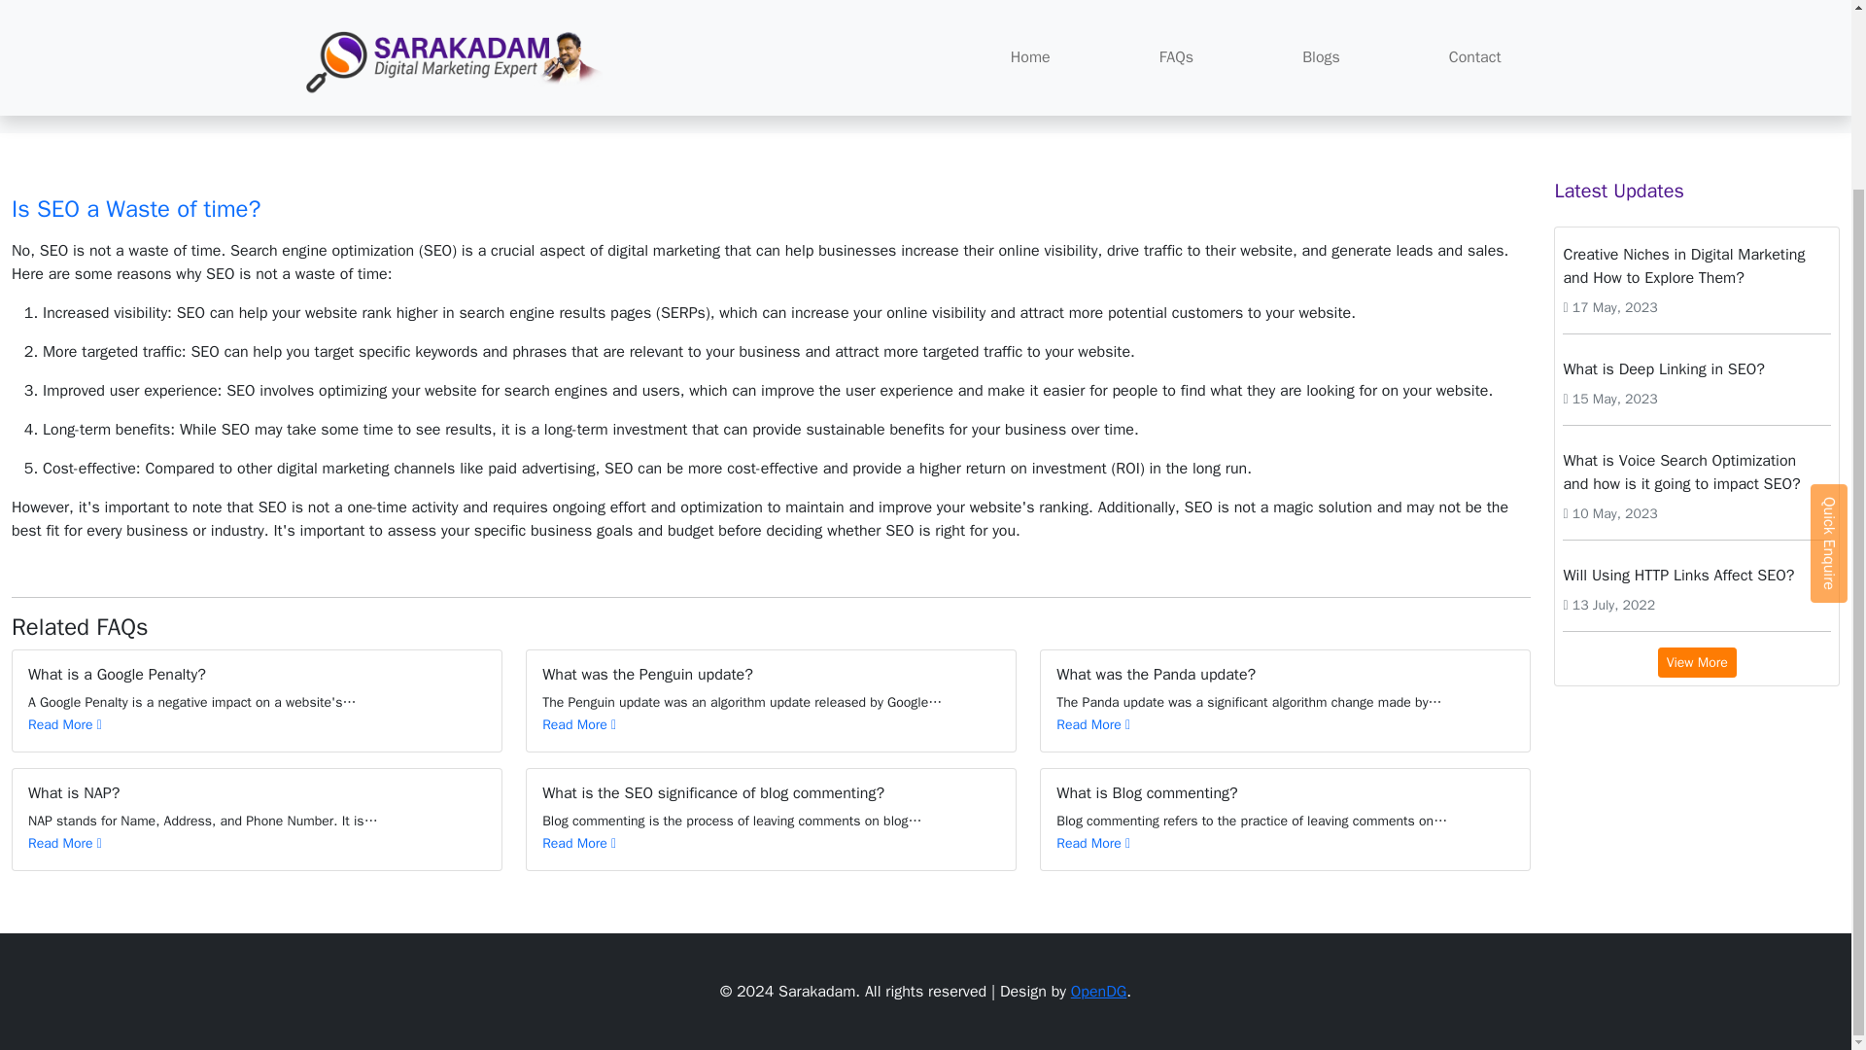  Describe the element at coordinates (1697, 576) in the screenshot. I see `Will Using HTTP Links Affect SEO?` at that location.